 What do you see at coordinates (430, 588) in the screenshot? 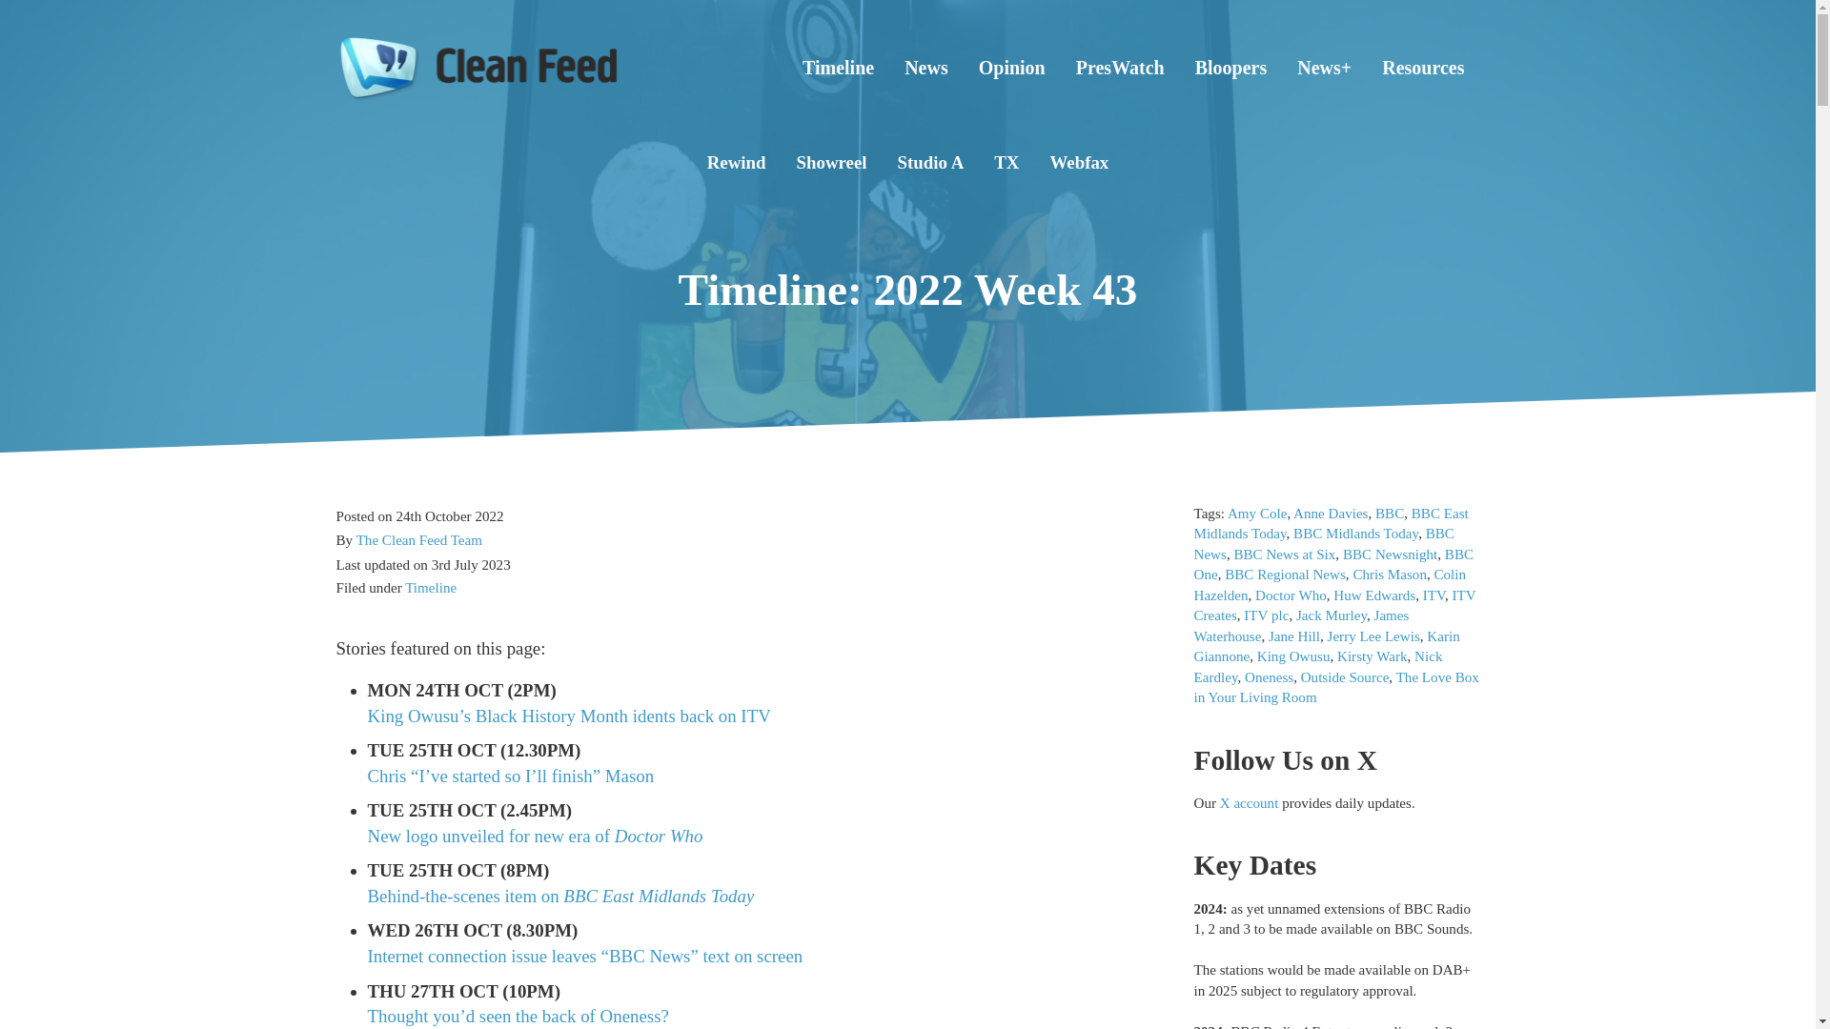
I see `Timeline` at bounding box center [430, 588].